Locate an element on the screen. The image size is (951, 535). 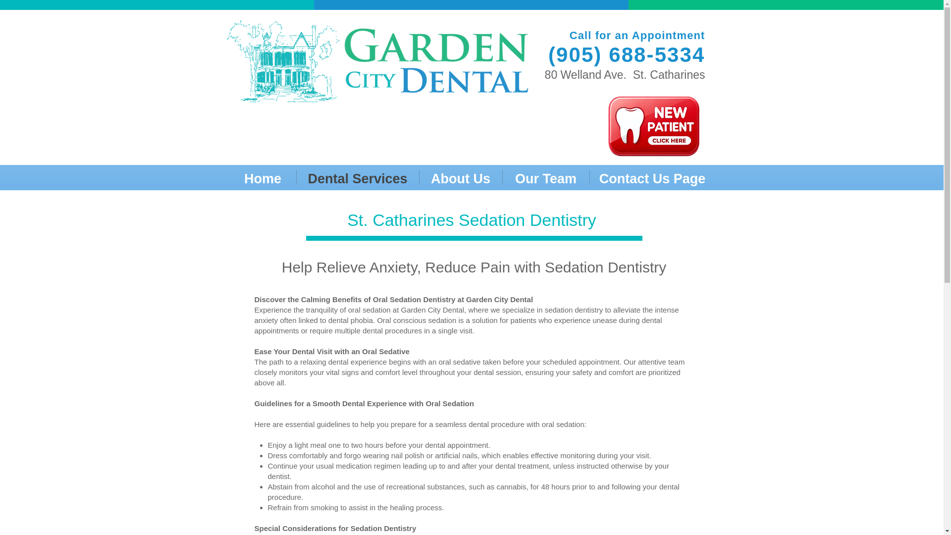
Contact Us Page is located at coordinates (652, 177).